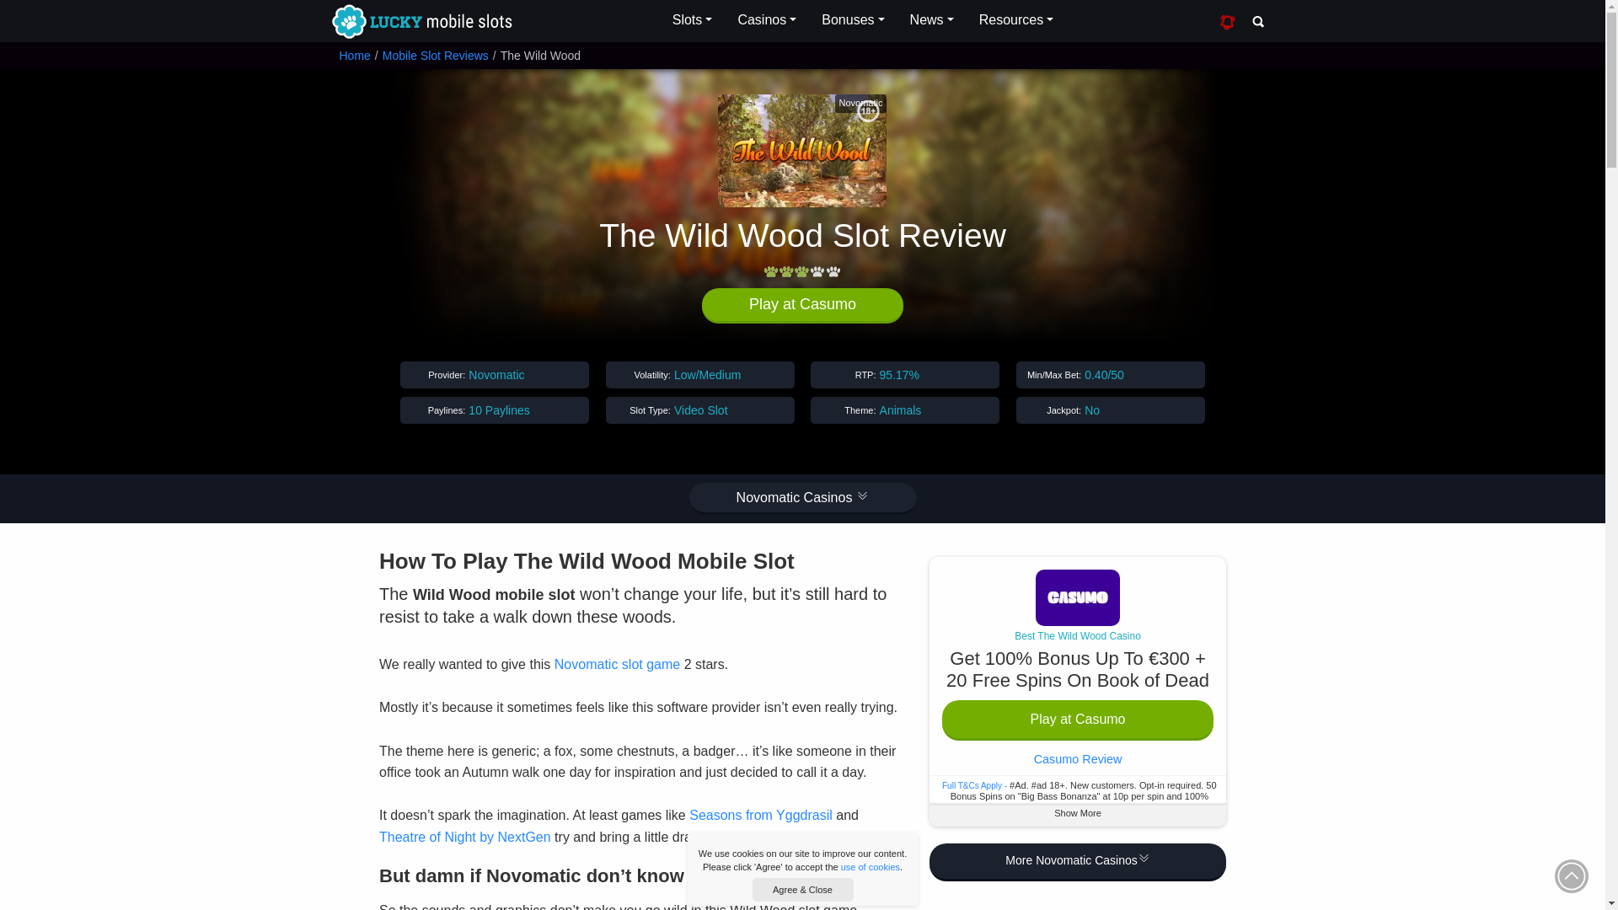 The height and width of the screenshot is (910, 1618). I want to click on Lucky Mobile Slots, so click(420, 22).